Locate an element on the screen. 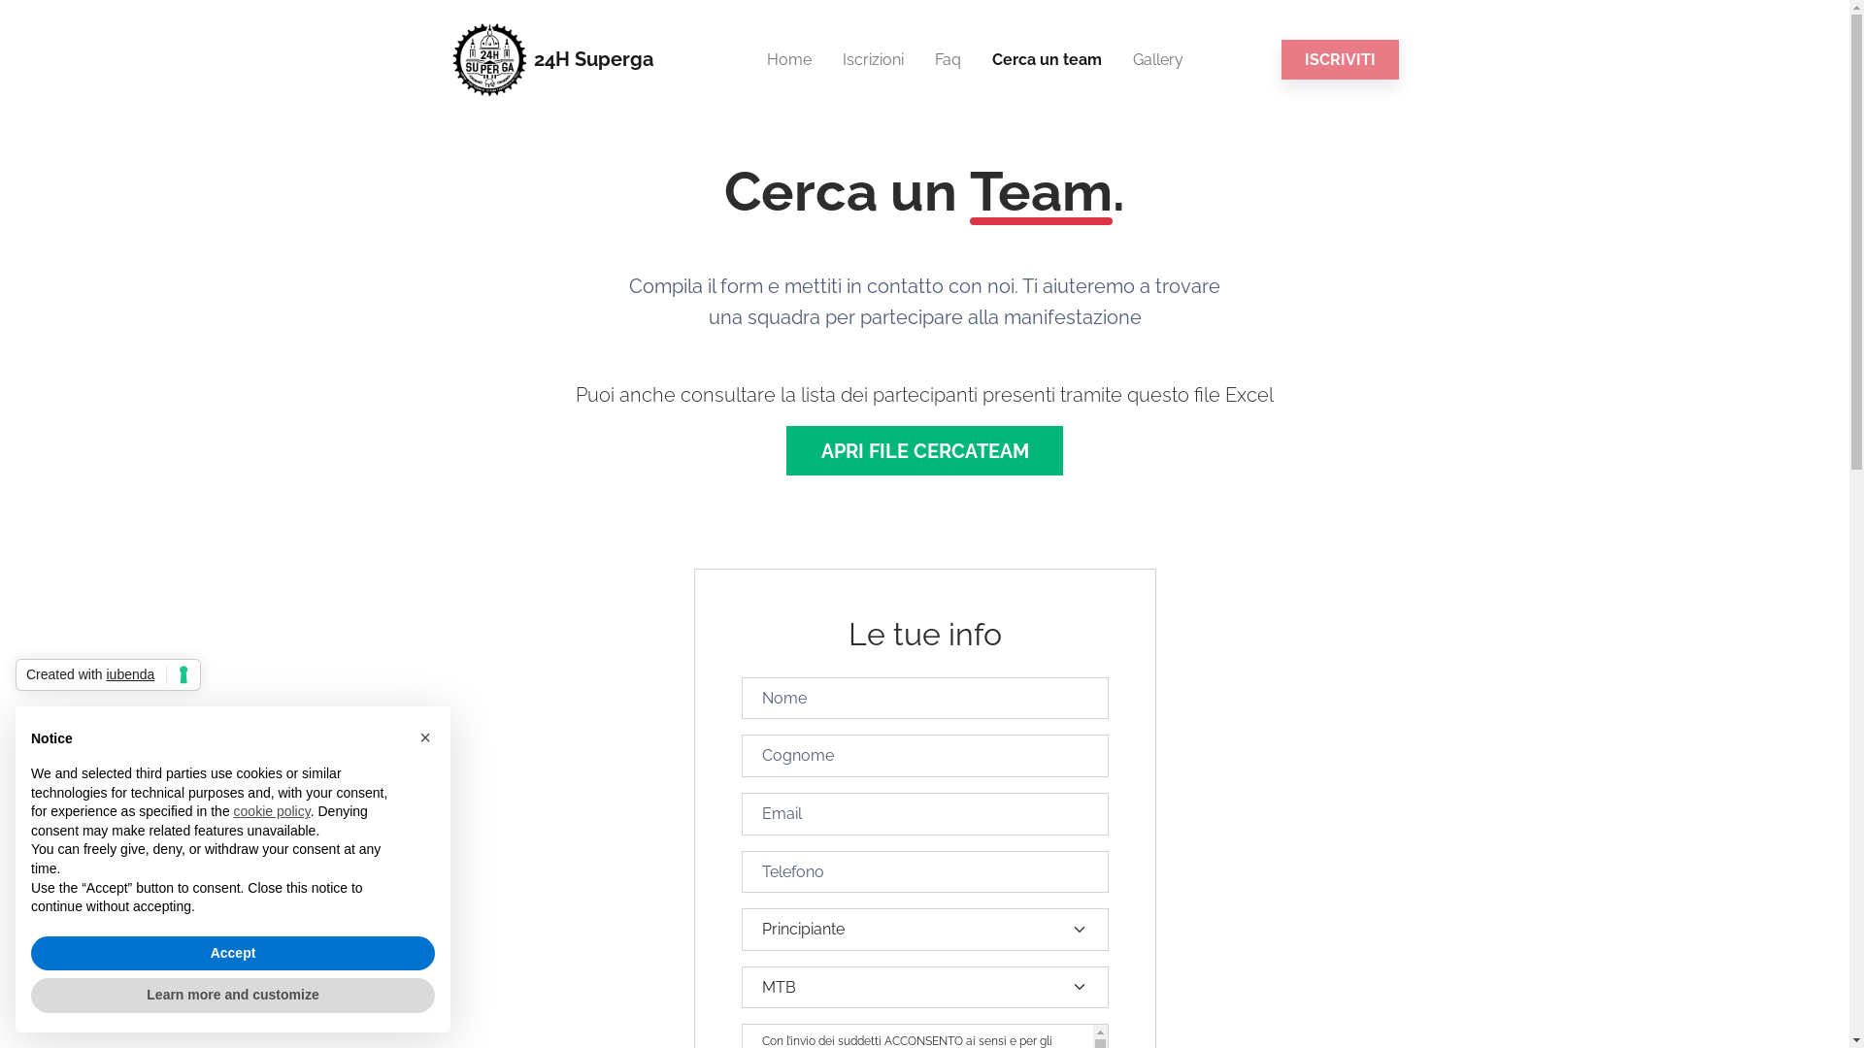 This screenshot has width=1864, height=1048. Accept is located at coordinates (233, 954).